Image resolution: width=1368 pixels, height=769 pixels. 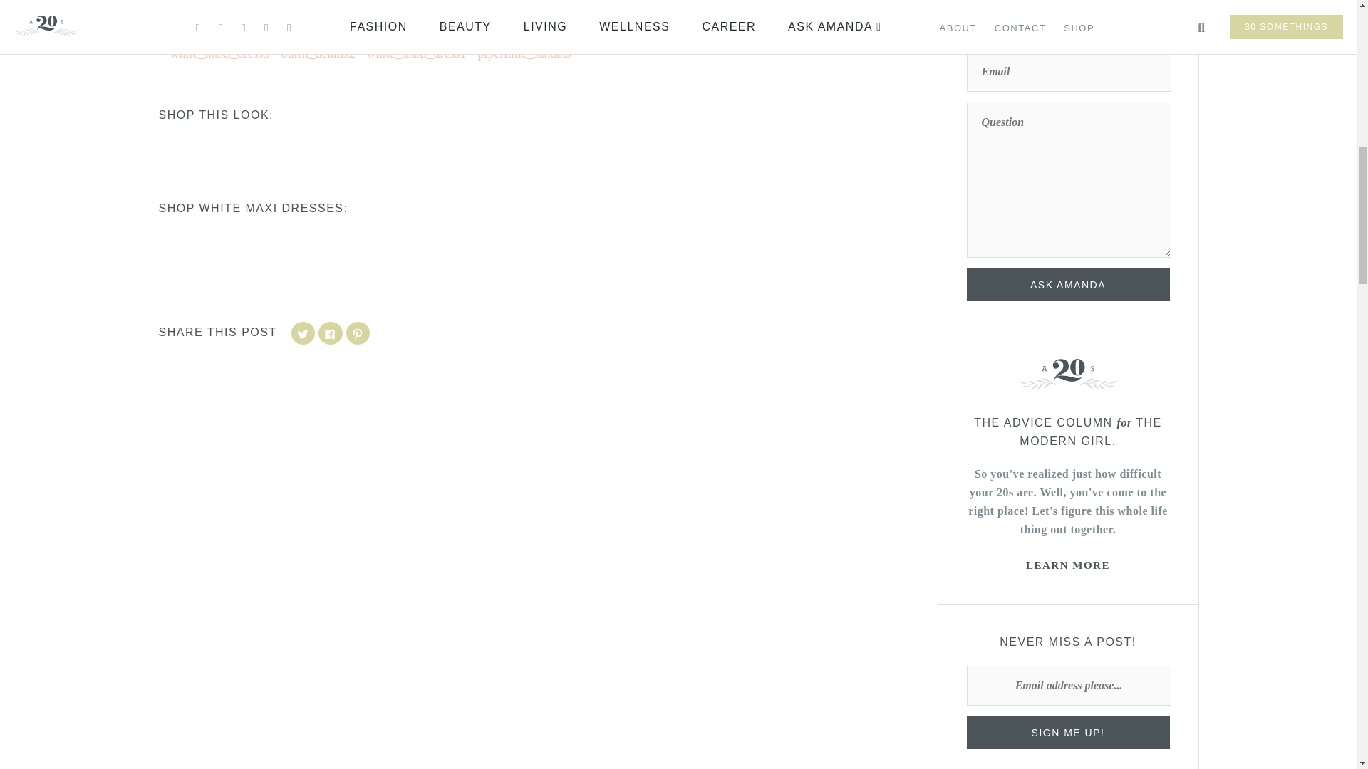 What do you see at coordinates (1067, 732) in the screenshot?
I see `Sign Me Up!` at bounding box center [1067, 732].